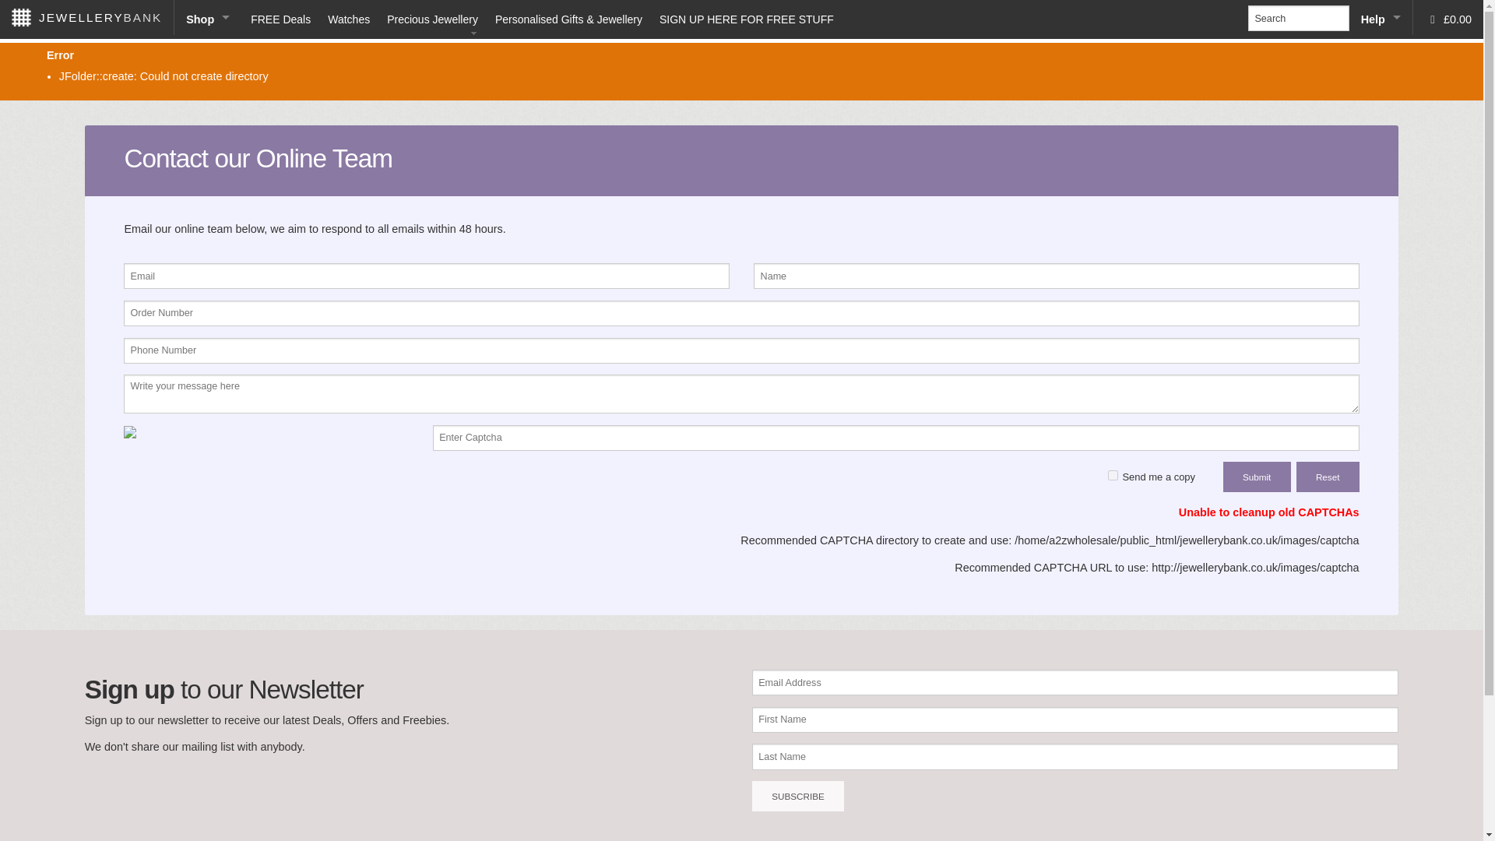 The width and height of the screenshot is (1495, 841). What do you see at coordinates (1327, 477) in the screenshot?
I see `Reset` at bounding box center [1327, 477].